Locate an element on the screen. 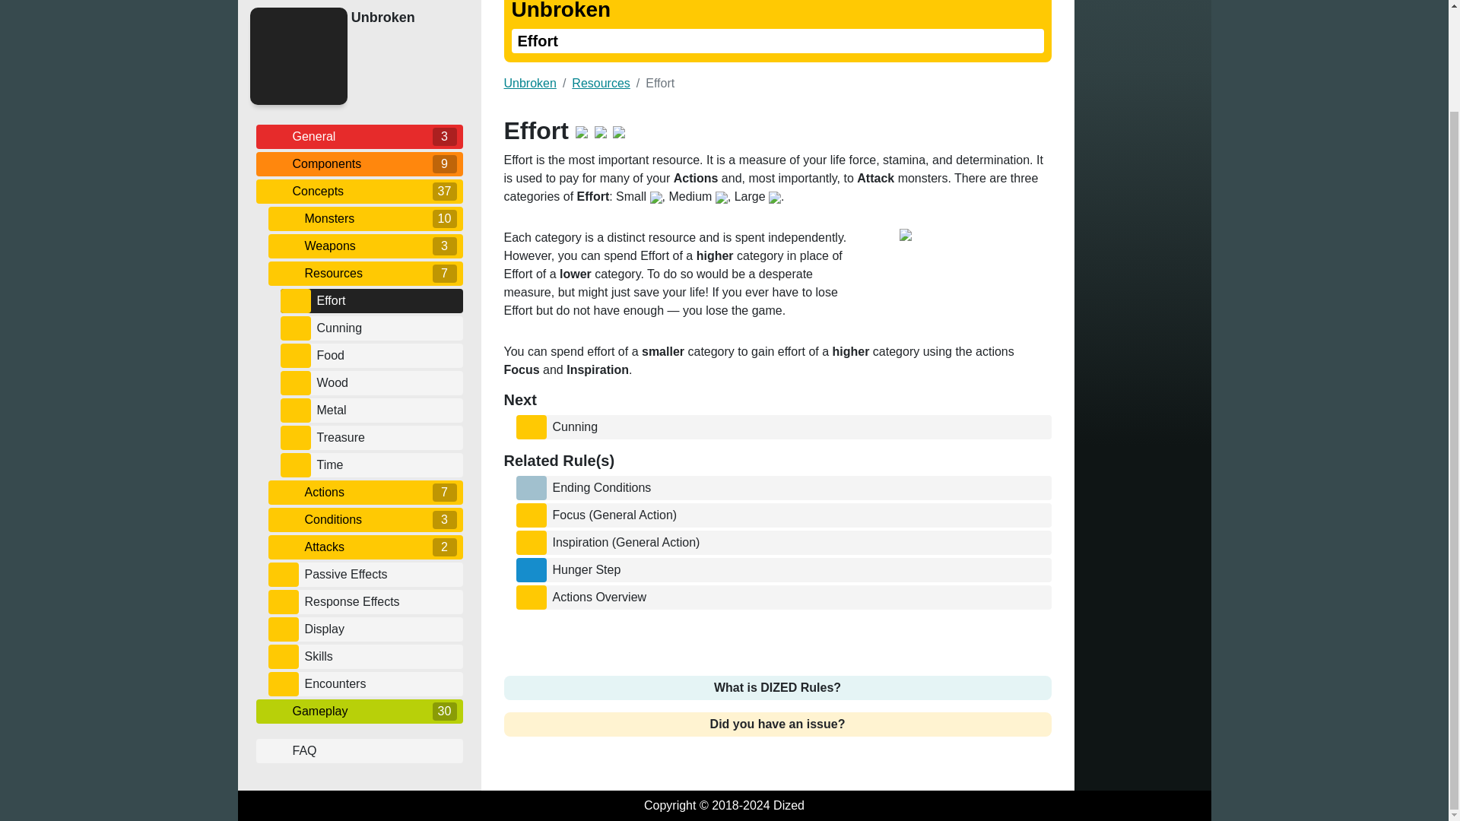 This screenshot has width=1460, height=821. General is located at coordinates (359, 137).